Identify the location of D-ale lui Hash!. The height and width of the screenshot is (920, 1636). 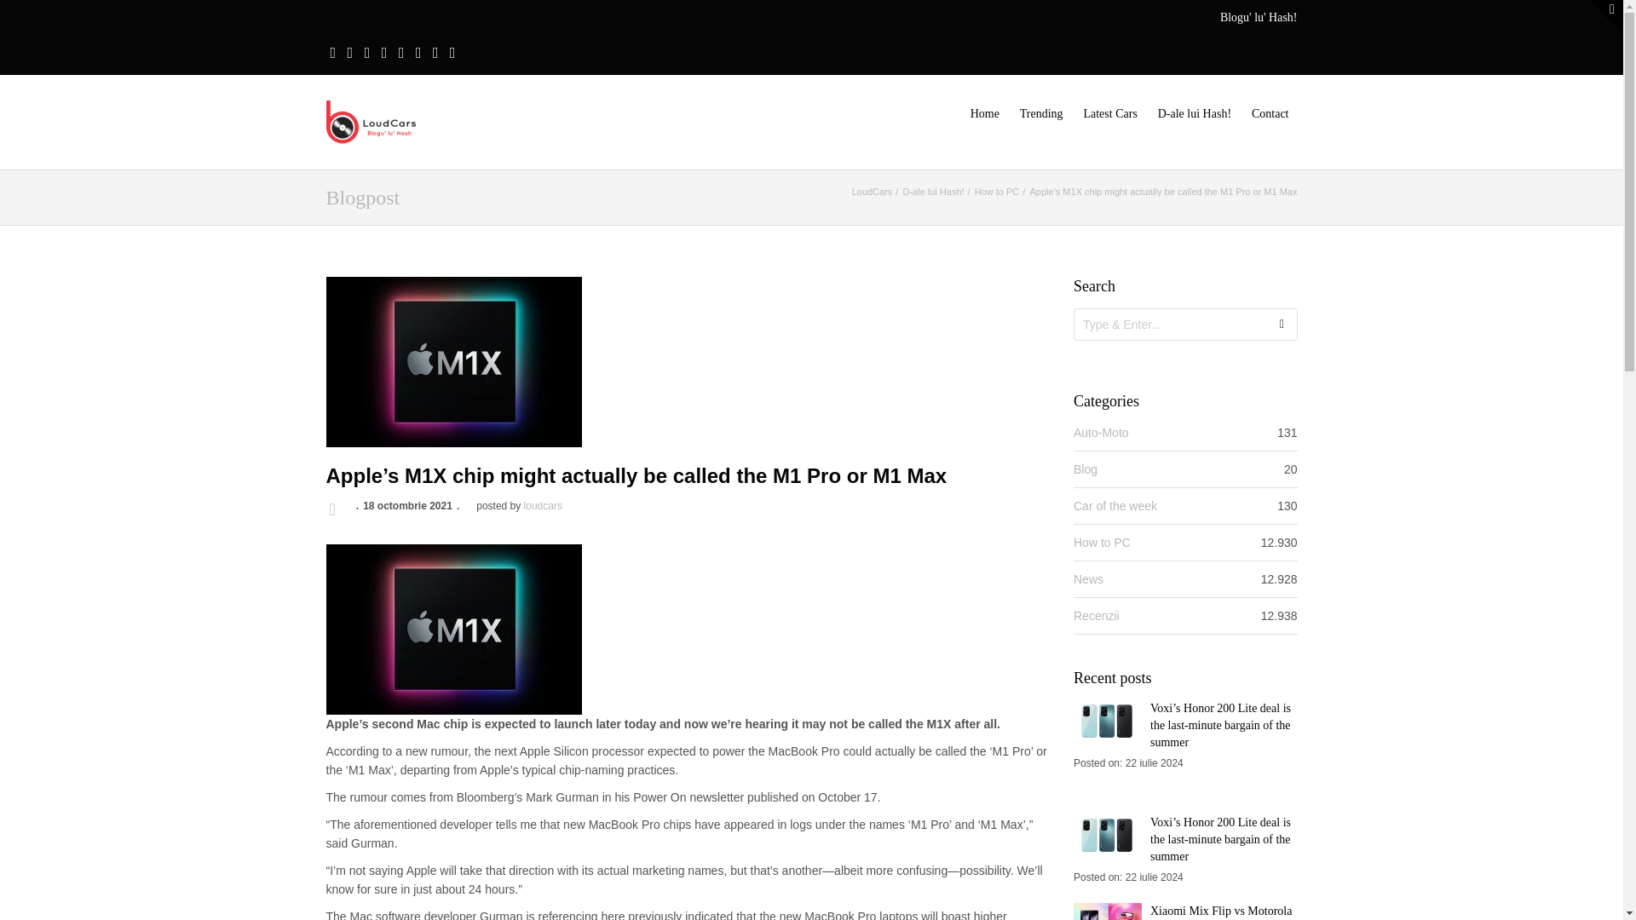
(932, 192).